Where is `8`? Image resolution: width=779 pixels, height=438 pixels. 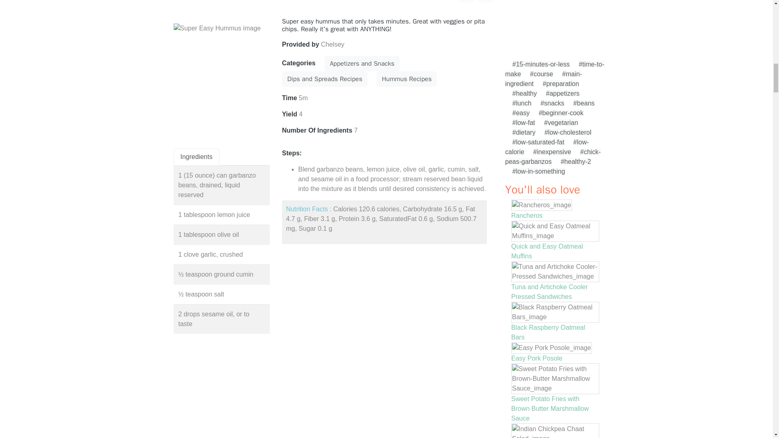 8 is located at coordinates (485, 1).